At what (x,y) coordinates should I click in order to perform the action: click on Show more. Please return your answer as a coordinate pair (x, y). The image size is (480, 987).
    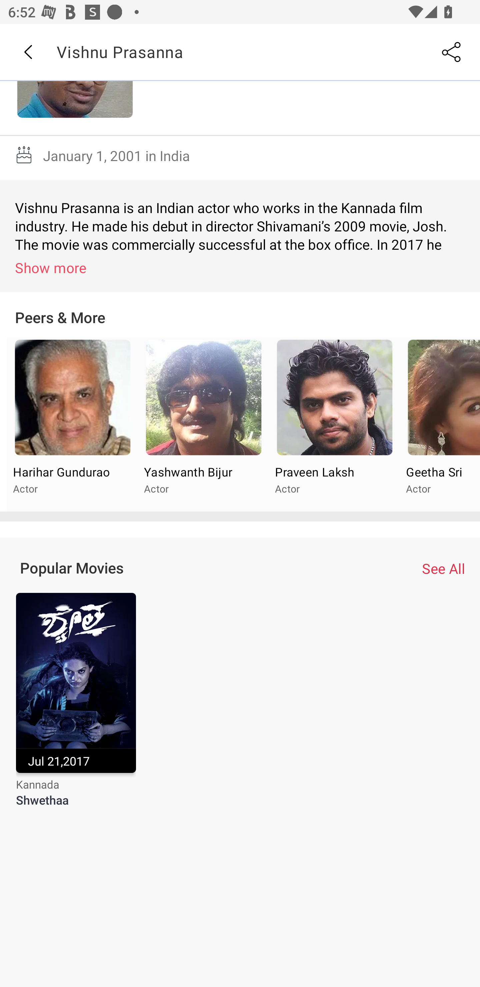
    Looking at the image, I should click on (242, 267).